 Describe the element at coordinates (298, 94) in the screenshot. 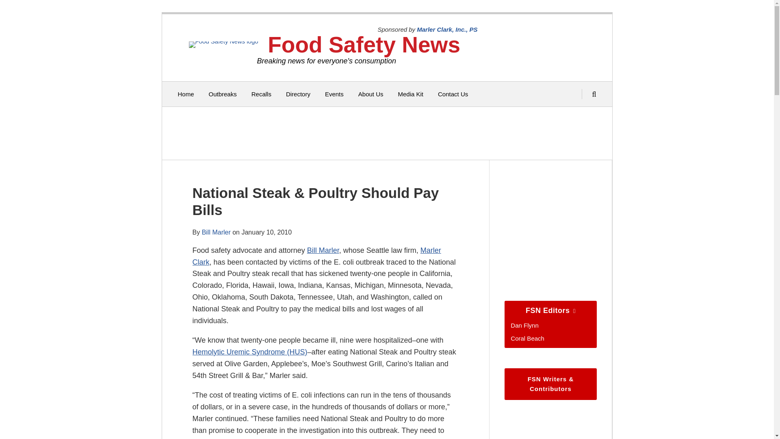

I see `Directory` at that location.